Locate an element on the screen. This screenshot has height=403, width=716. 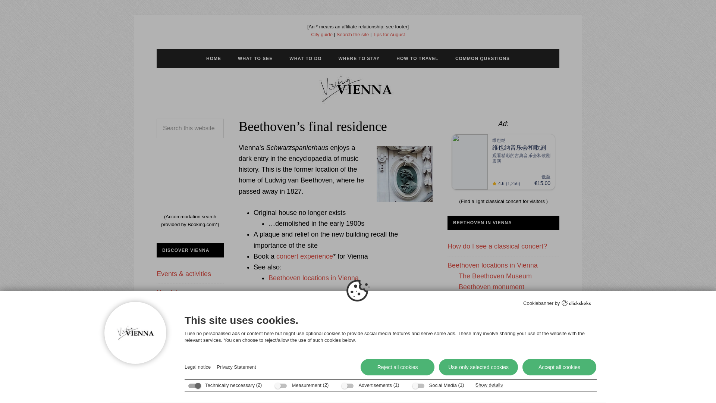
COMMON QUESTIONS is located at coordinates (483, 58).